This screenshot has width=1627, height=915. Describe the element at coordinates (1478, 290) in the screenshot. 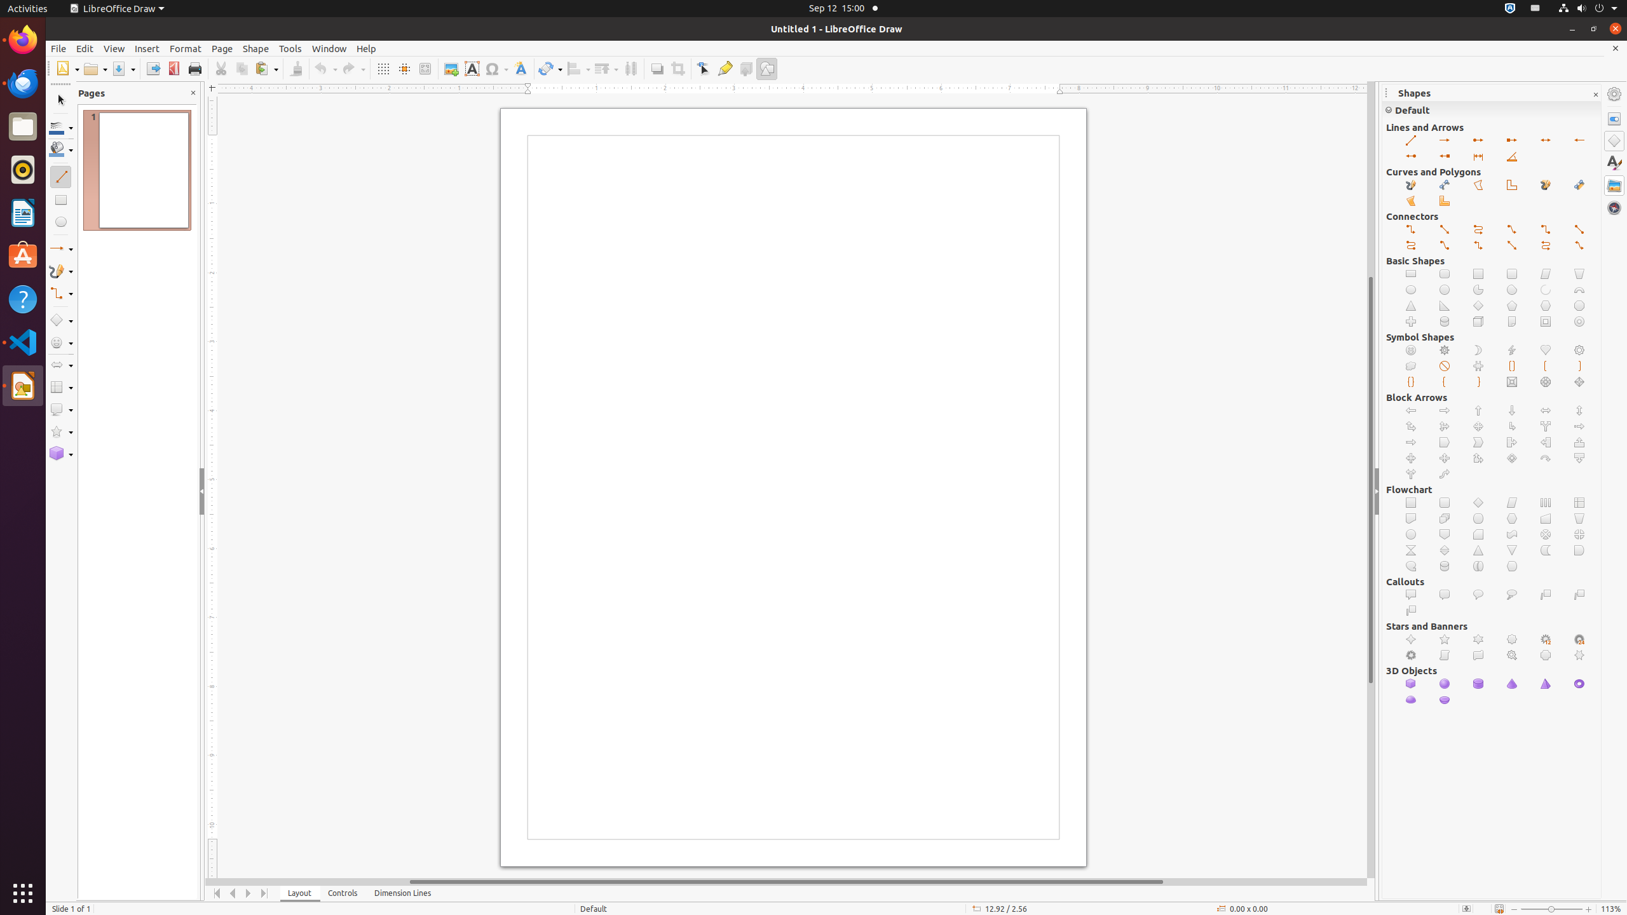

I see `Circle Pie` at that location.